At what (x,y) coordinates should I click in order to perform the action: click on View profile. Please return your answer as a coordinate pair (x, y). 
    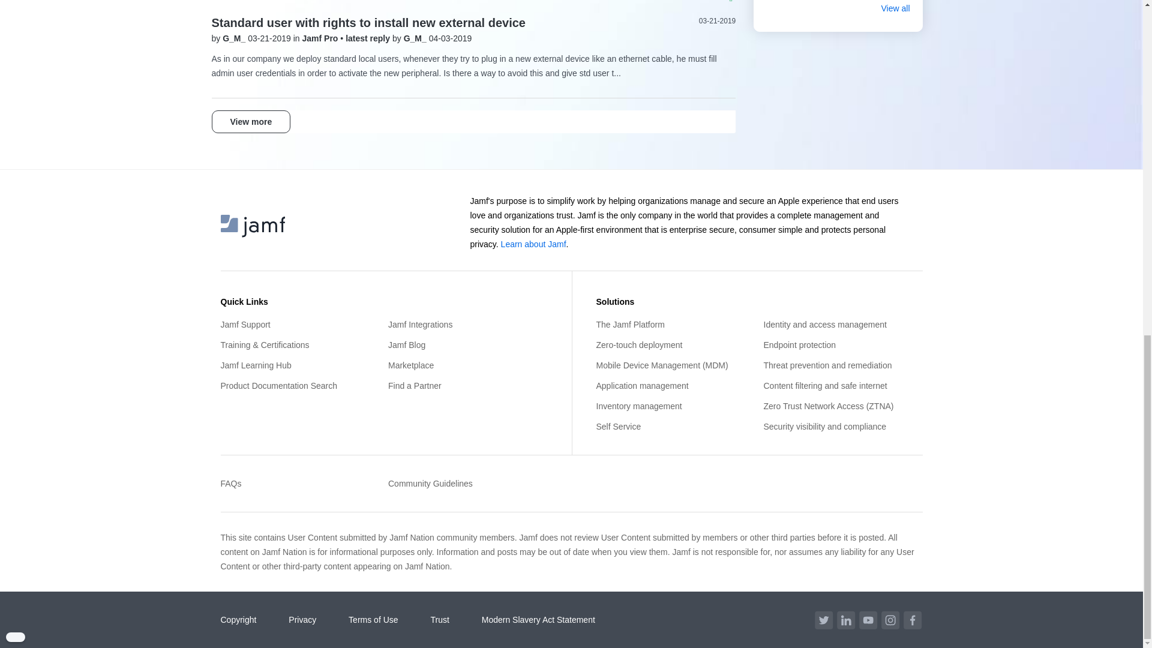
    Looking at the image, I should click on (416, 38).